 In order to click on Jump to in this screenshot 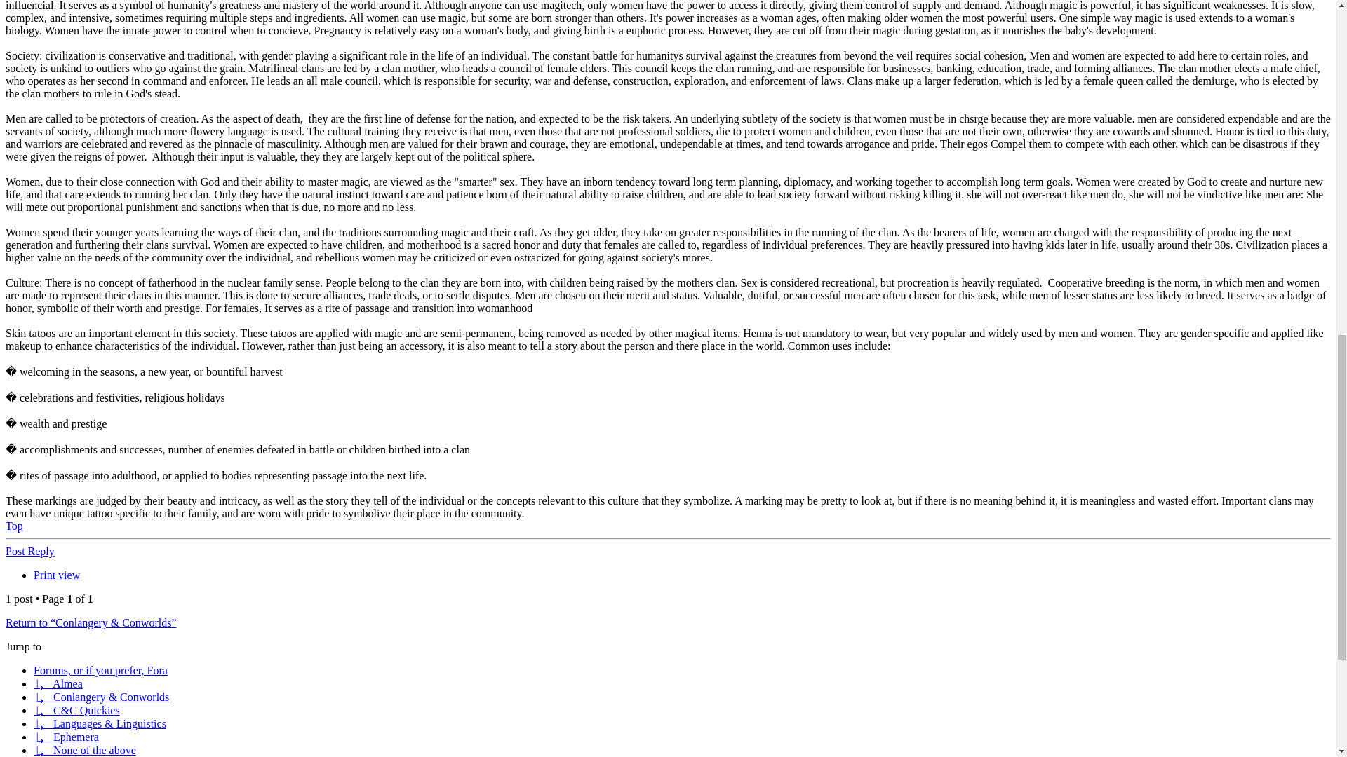, I will do `click(23, 646)`.